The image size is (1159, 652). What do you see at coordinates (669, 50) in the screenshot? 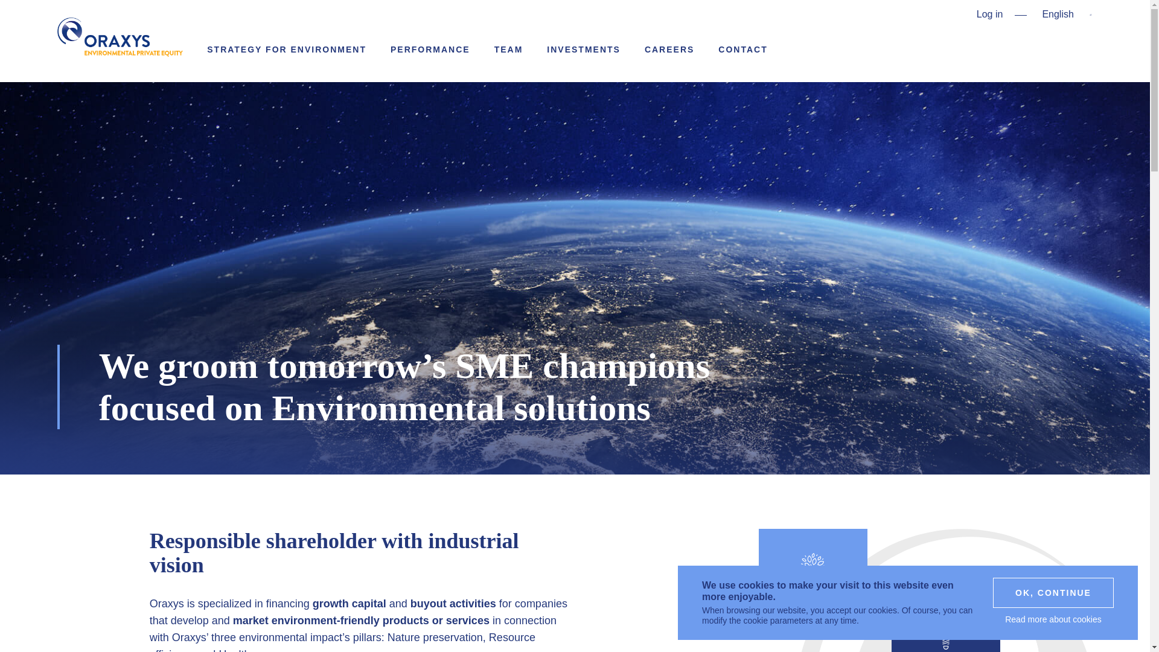
I see `TEAM` at bounding box center [669, 50].